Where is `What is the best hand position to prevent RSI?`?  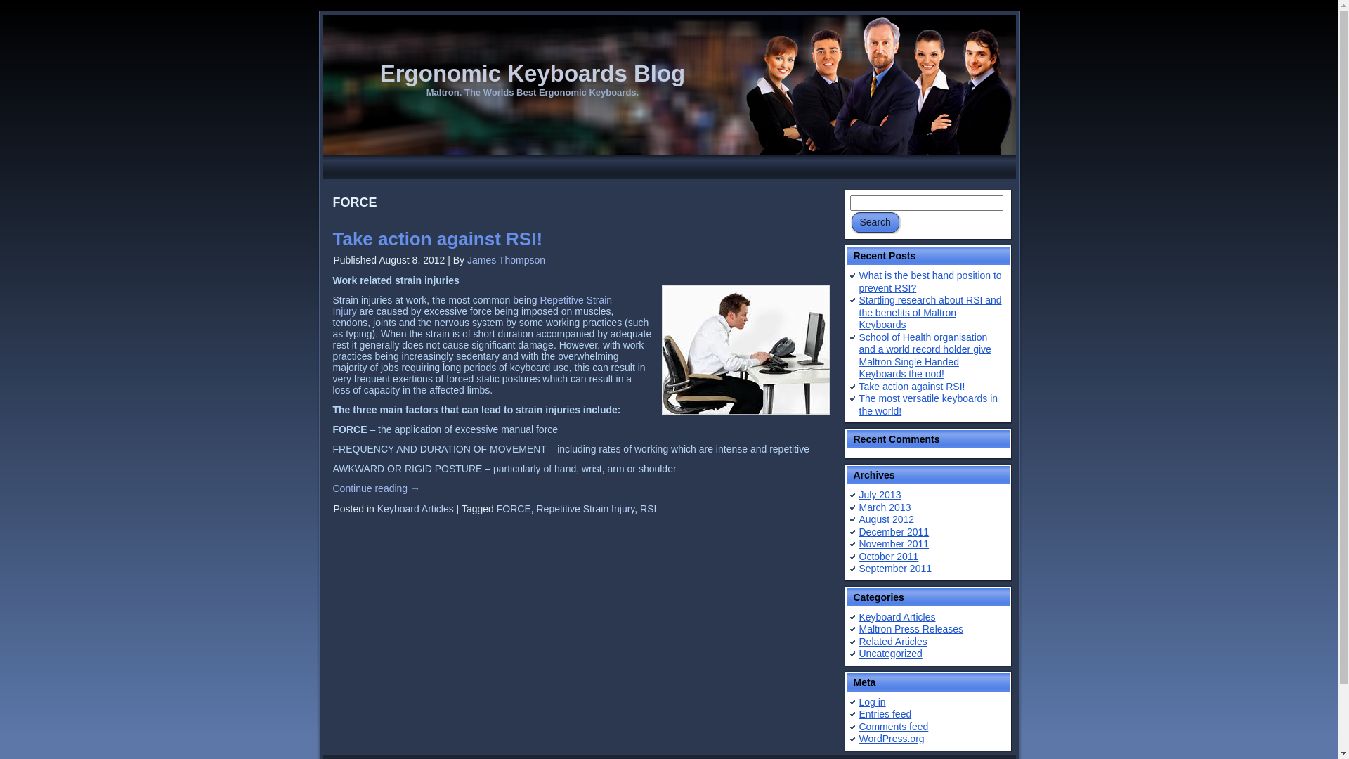
What is the best hand position to prevent RSI? is located at coordinates (930, 282).